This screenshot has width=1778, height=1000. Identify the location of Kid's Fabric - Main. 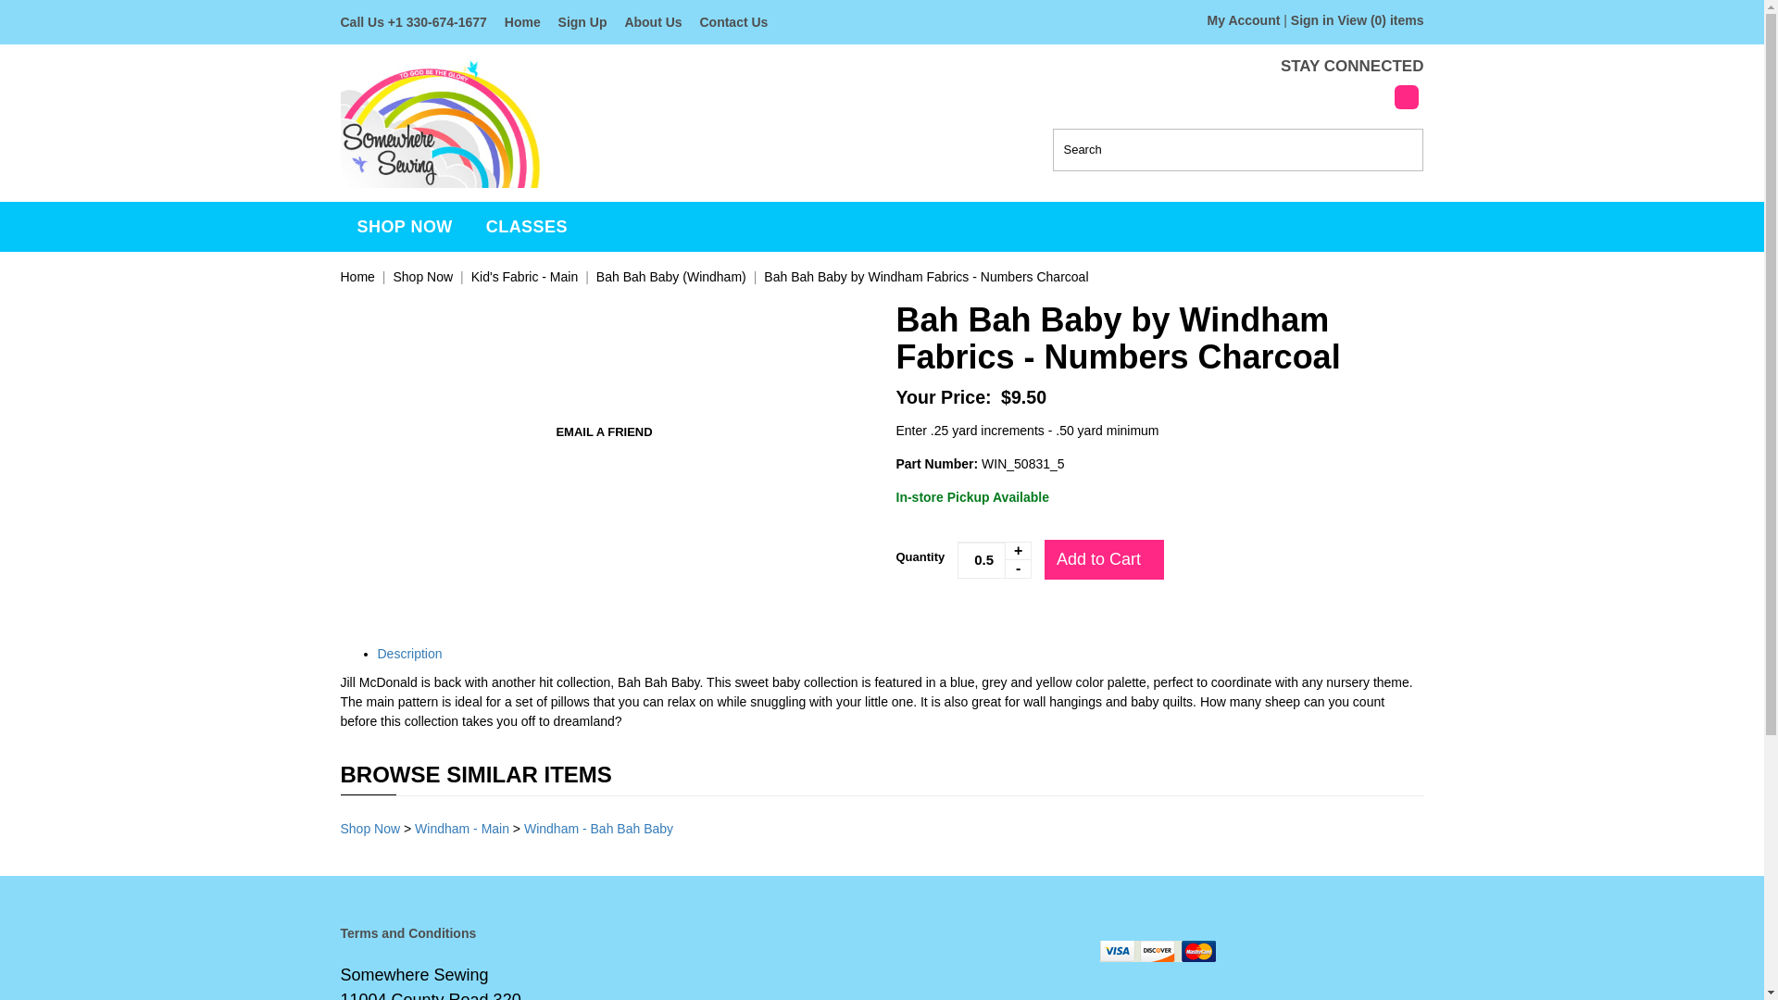
(524, 276).